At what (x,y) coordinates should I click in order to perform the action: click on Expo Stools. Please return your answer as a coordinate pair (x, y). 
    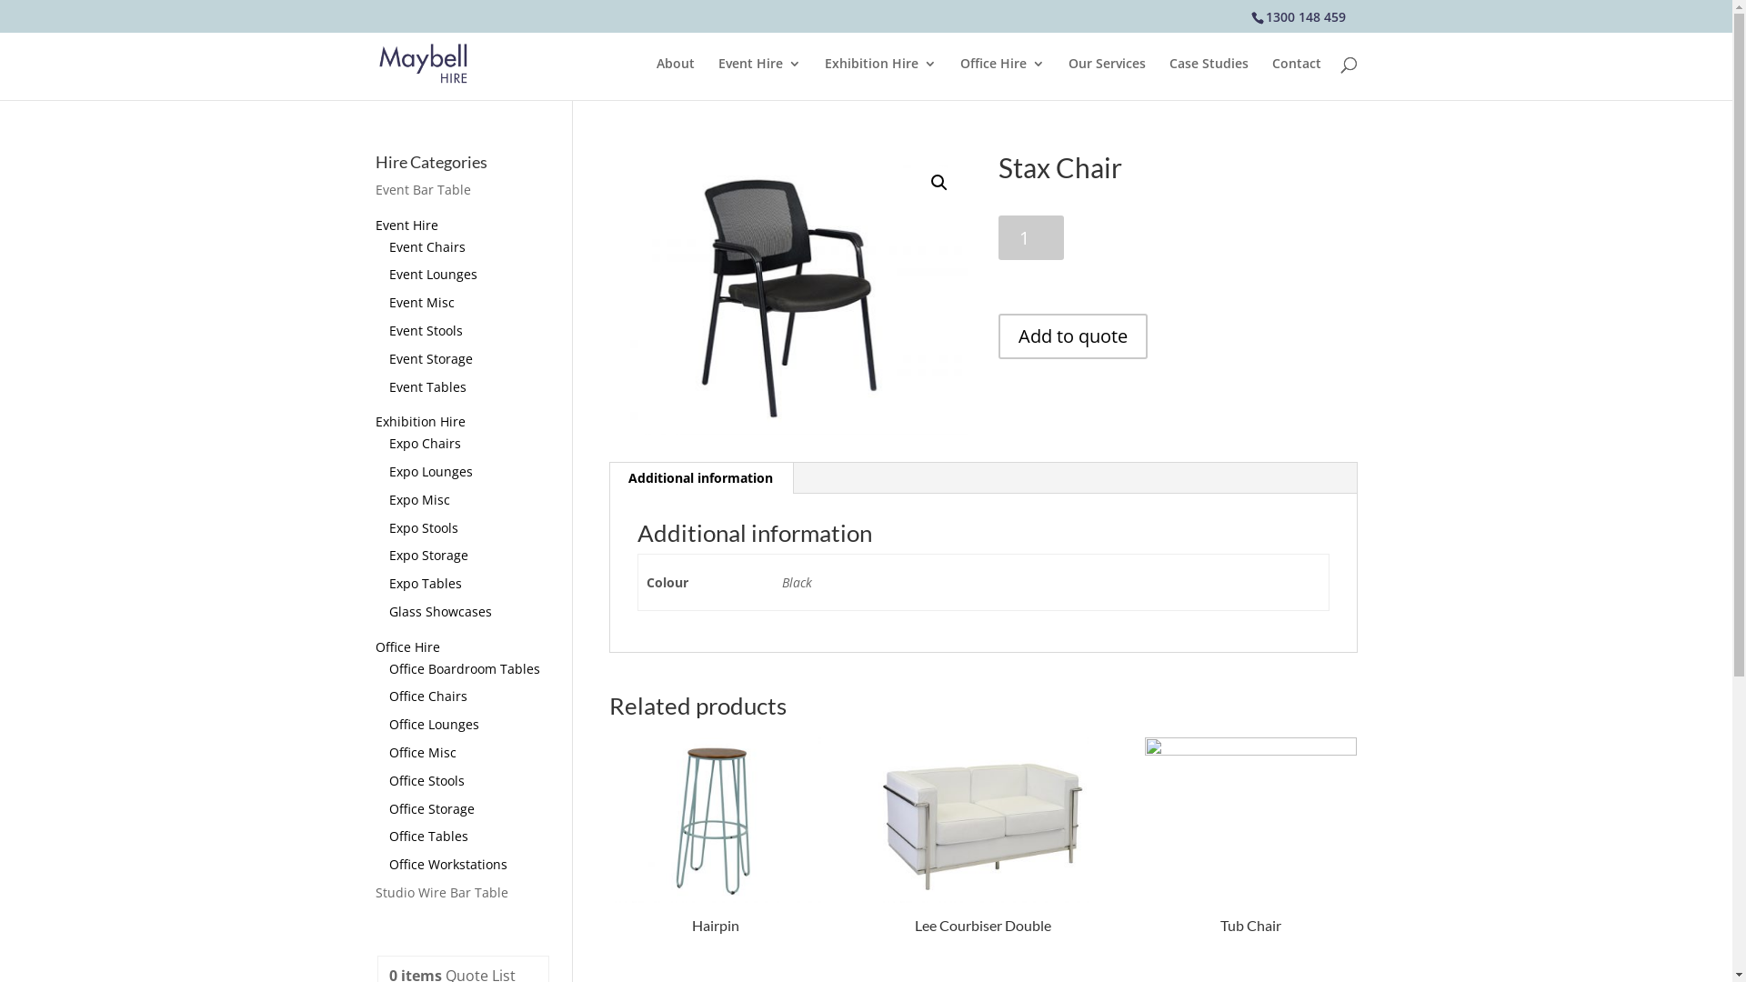
    Looking at the image, I should click on (424, 527).